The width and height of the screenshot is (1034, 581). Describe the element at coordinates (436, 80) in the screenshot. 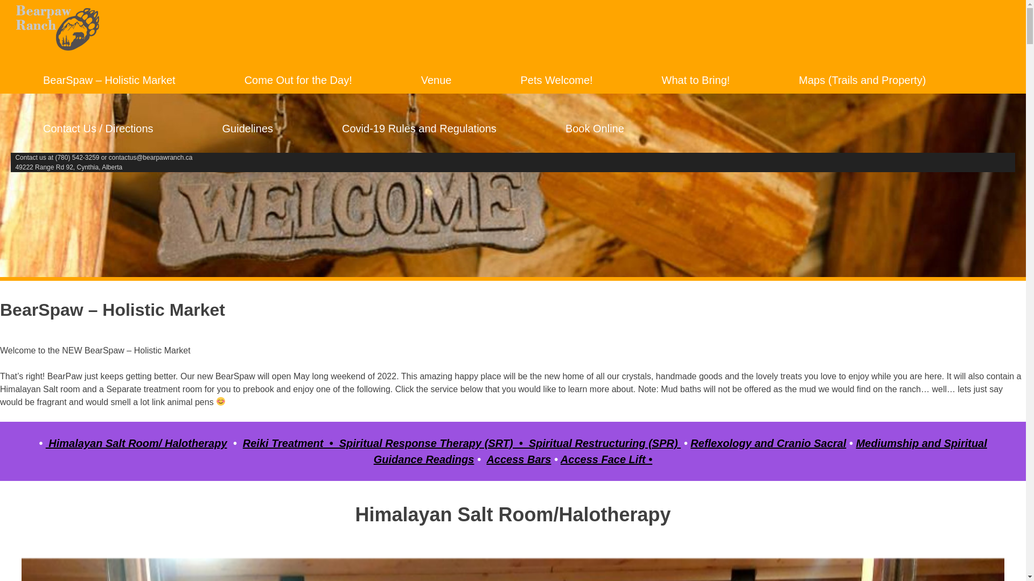

I see `Venue` at that location.